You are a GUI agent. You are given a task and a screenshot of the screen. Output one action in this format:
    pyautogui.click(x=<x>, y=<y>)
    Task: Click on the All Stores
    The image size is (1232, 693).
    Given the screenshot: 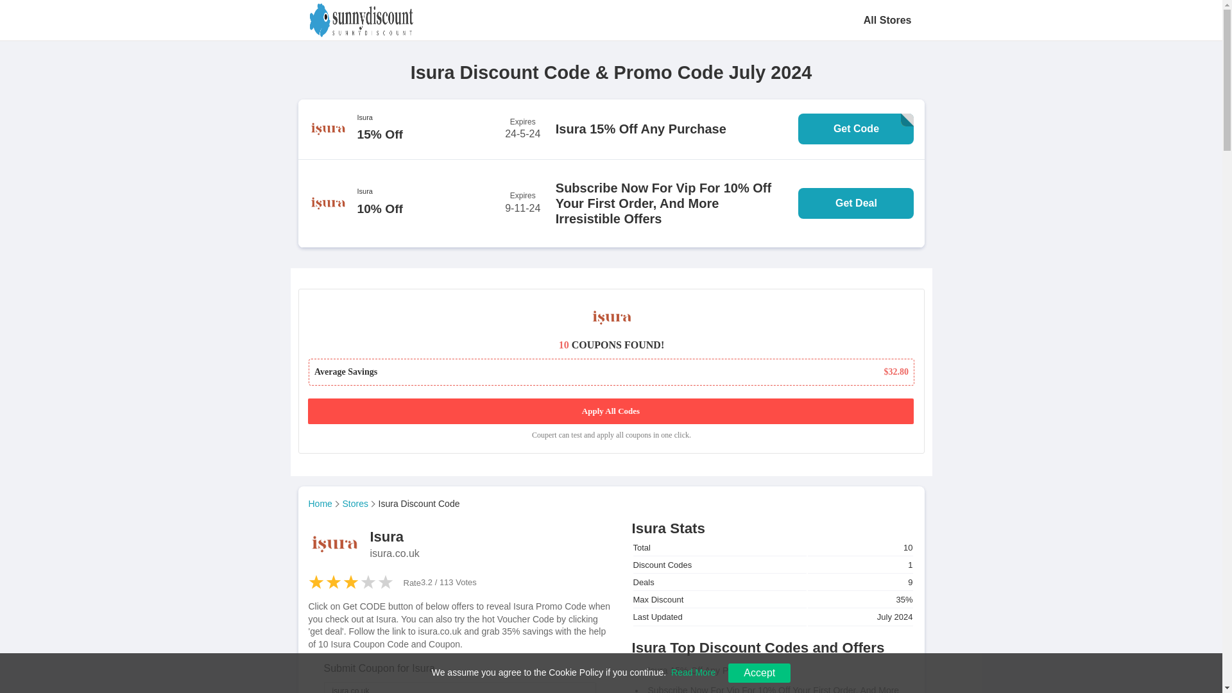 What is the action you would take?
    pyautogui.click(x=888, y=20)
    